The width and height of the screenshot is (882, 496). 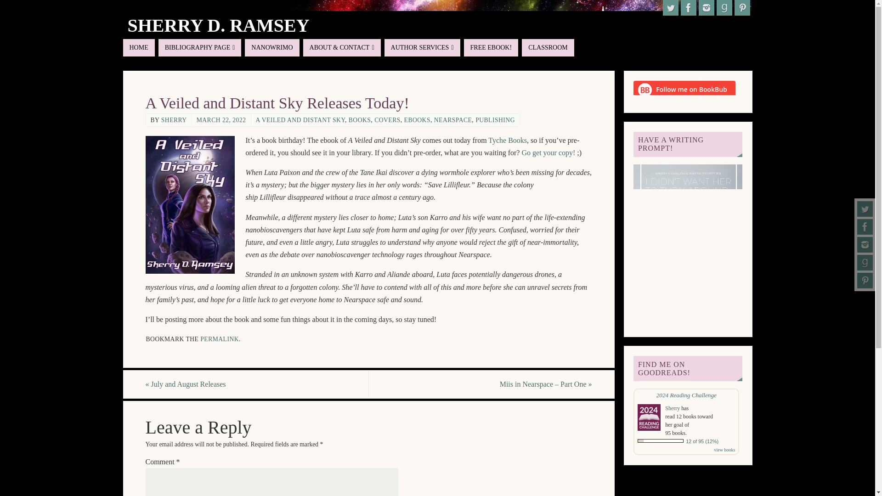 I want to click on Pinterest, so click(x=865, y=280).